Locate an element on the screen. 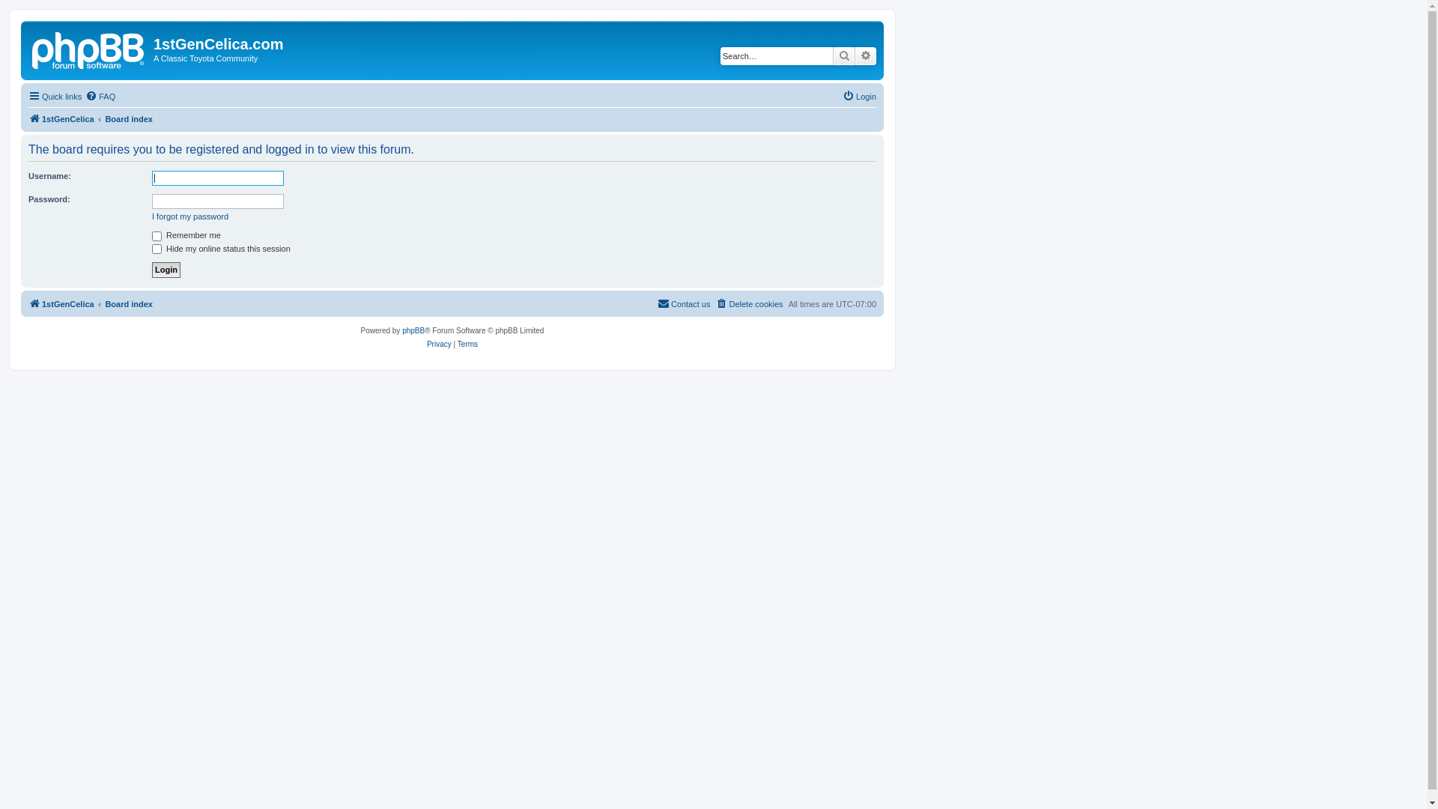 This screenshot has width=1438, height=809. Quick links is located at coordinates (55, 97).